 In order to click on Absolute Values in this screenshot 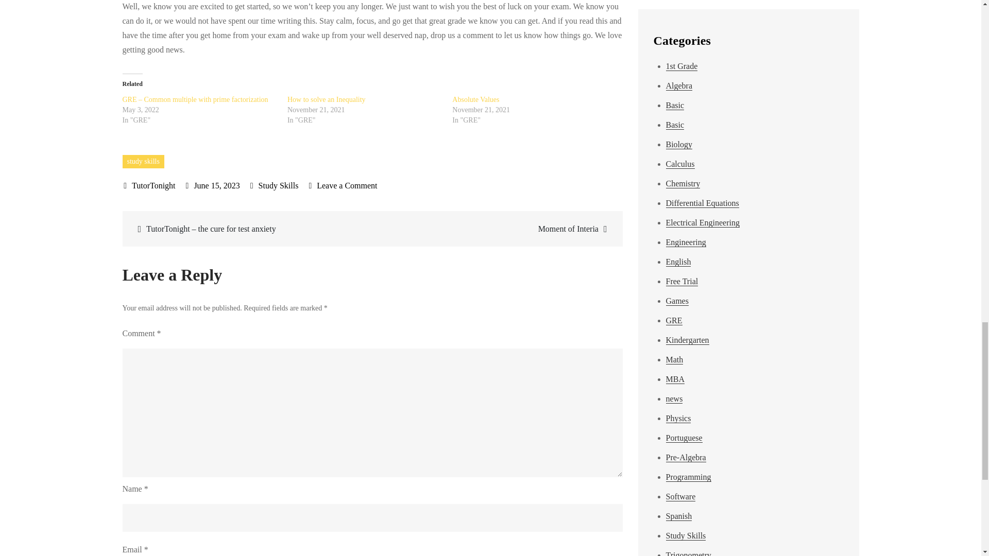, I will do `click(278, 185)`.